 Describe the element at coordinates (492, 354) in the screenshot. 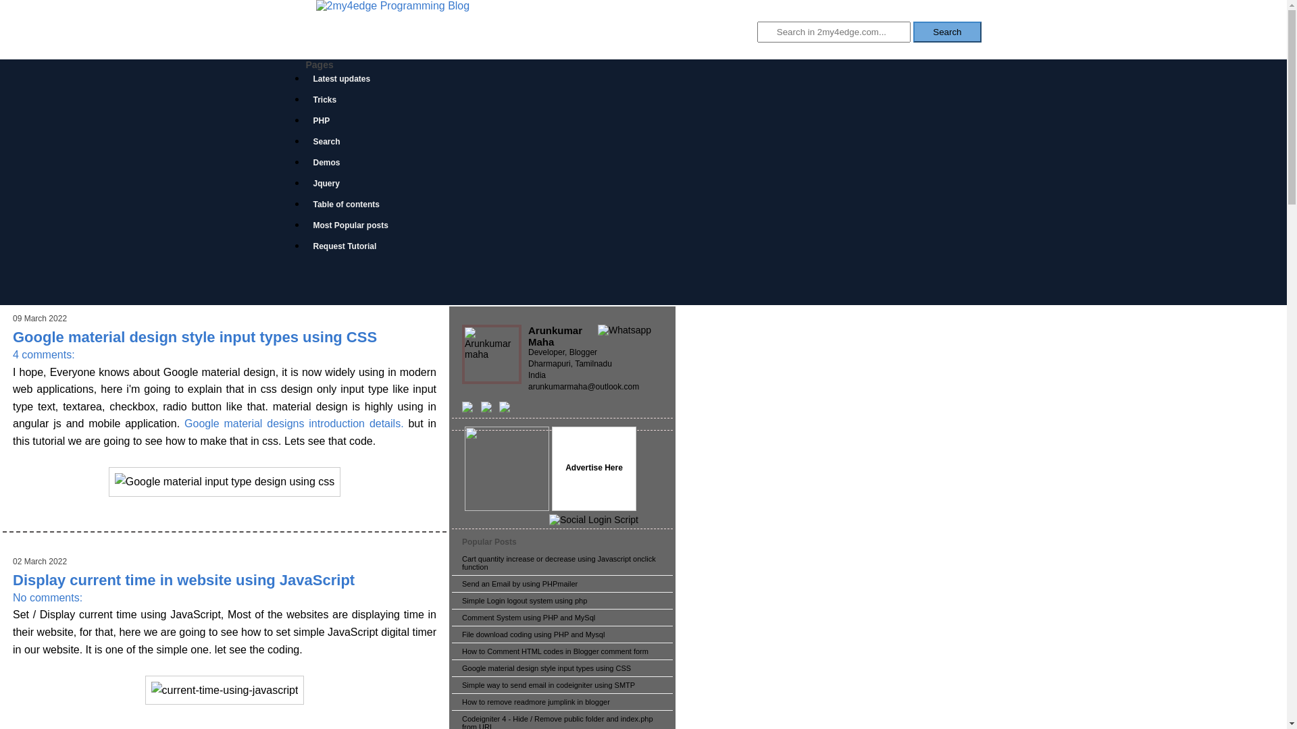

I see `Arunkumar Maha` at that location.